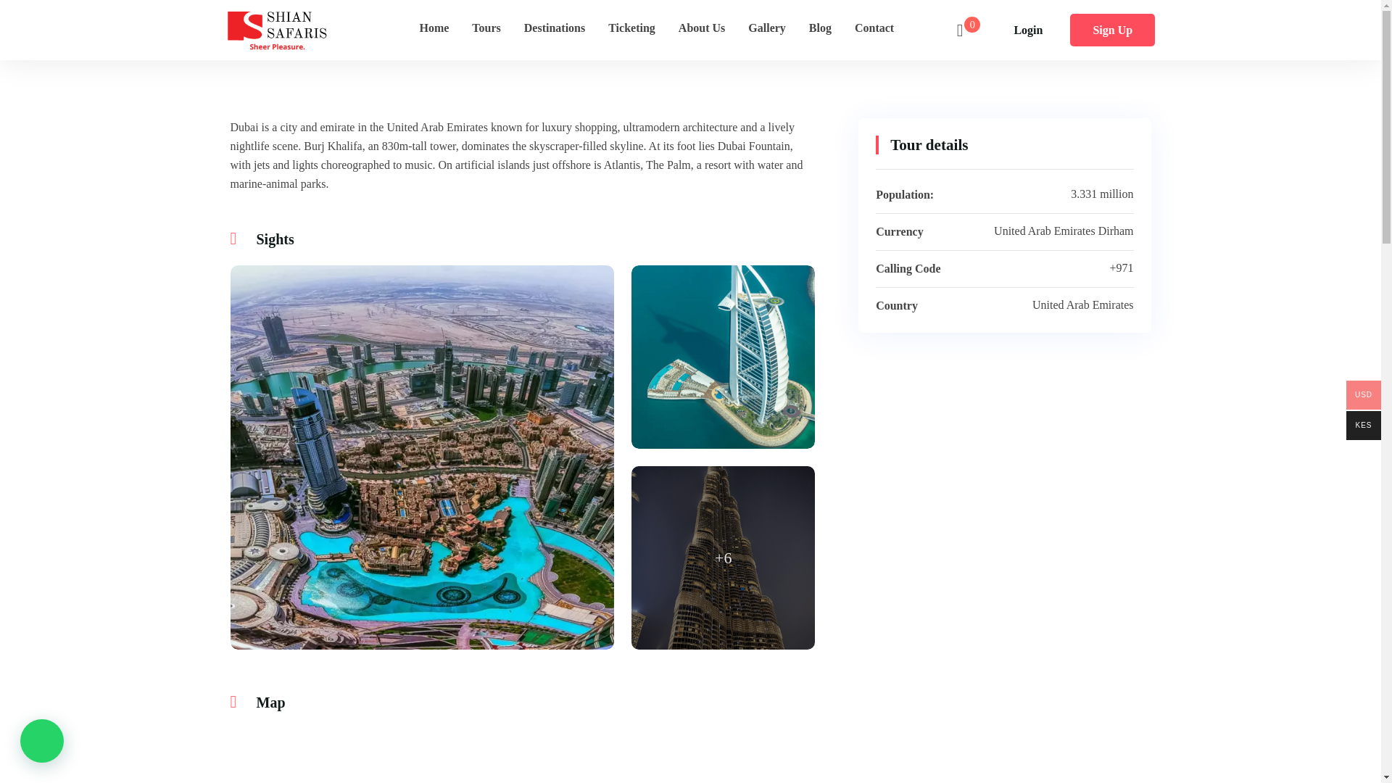 The image size is (1392, 783). What do you see at coordinates (1112, 30) in the screenshot?
I see `Sign Up` at bounding box center [1112, 30].